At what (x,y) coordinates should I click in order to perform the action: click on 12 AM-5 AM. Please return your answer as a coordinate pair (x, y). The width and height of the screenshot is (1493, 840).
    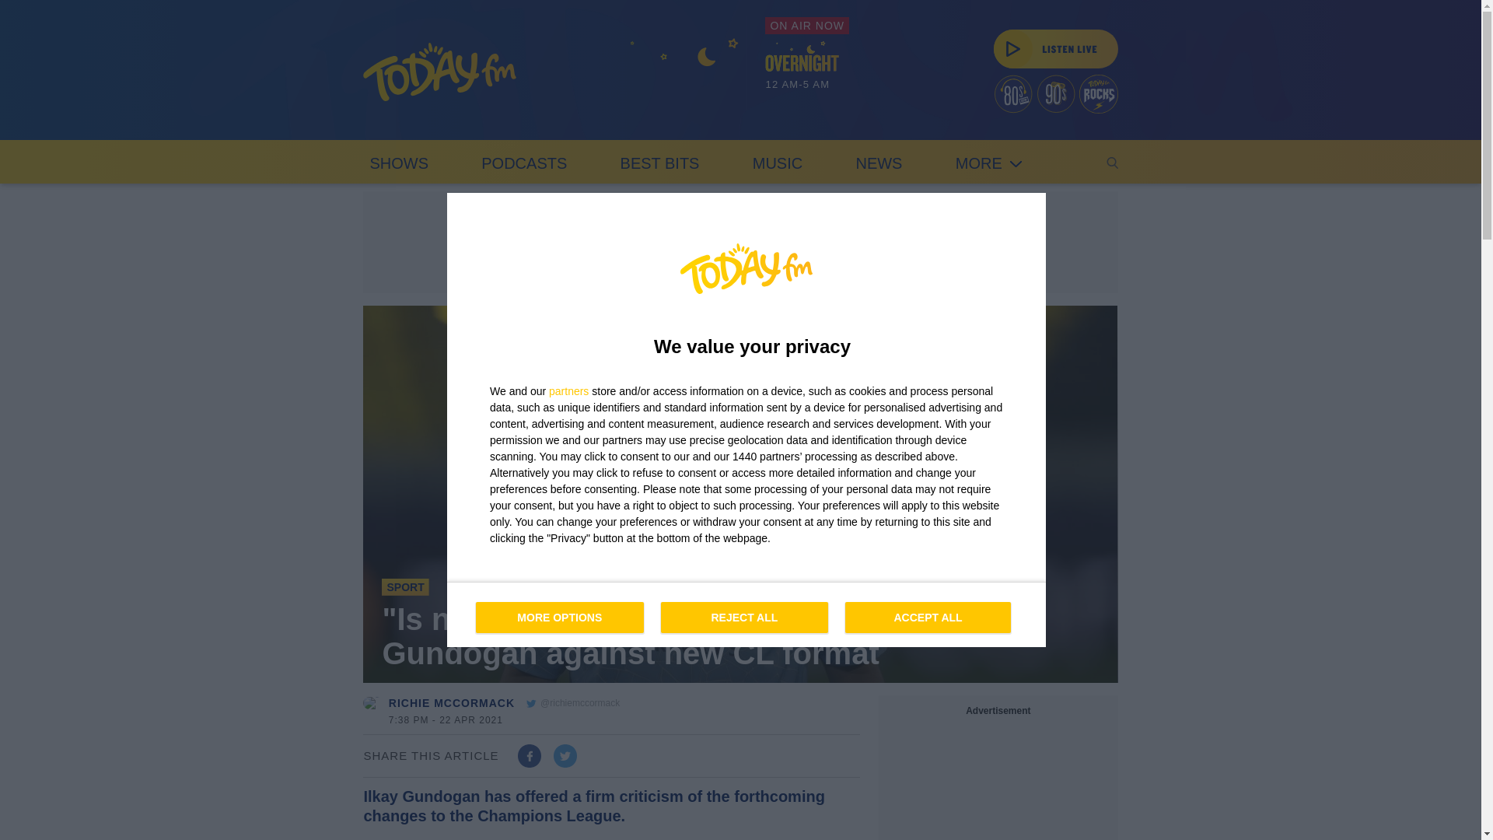
    Looking at the image, I should click on (659, 162).